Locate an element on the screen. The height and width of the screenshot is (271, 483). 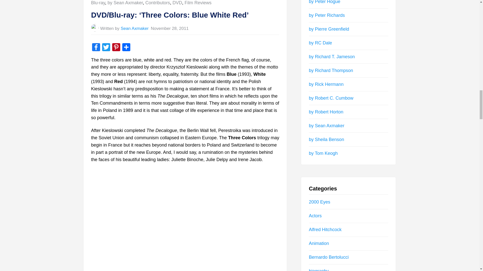
Sean Axmaker is located at coordinates (135, 28).